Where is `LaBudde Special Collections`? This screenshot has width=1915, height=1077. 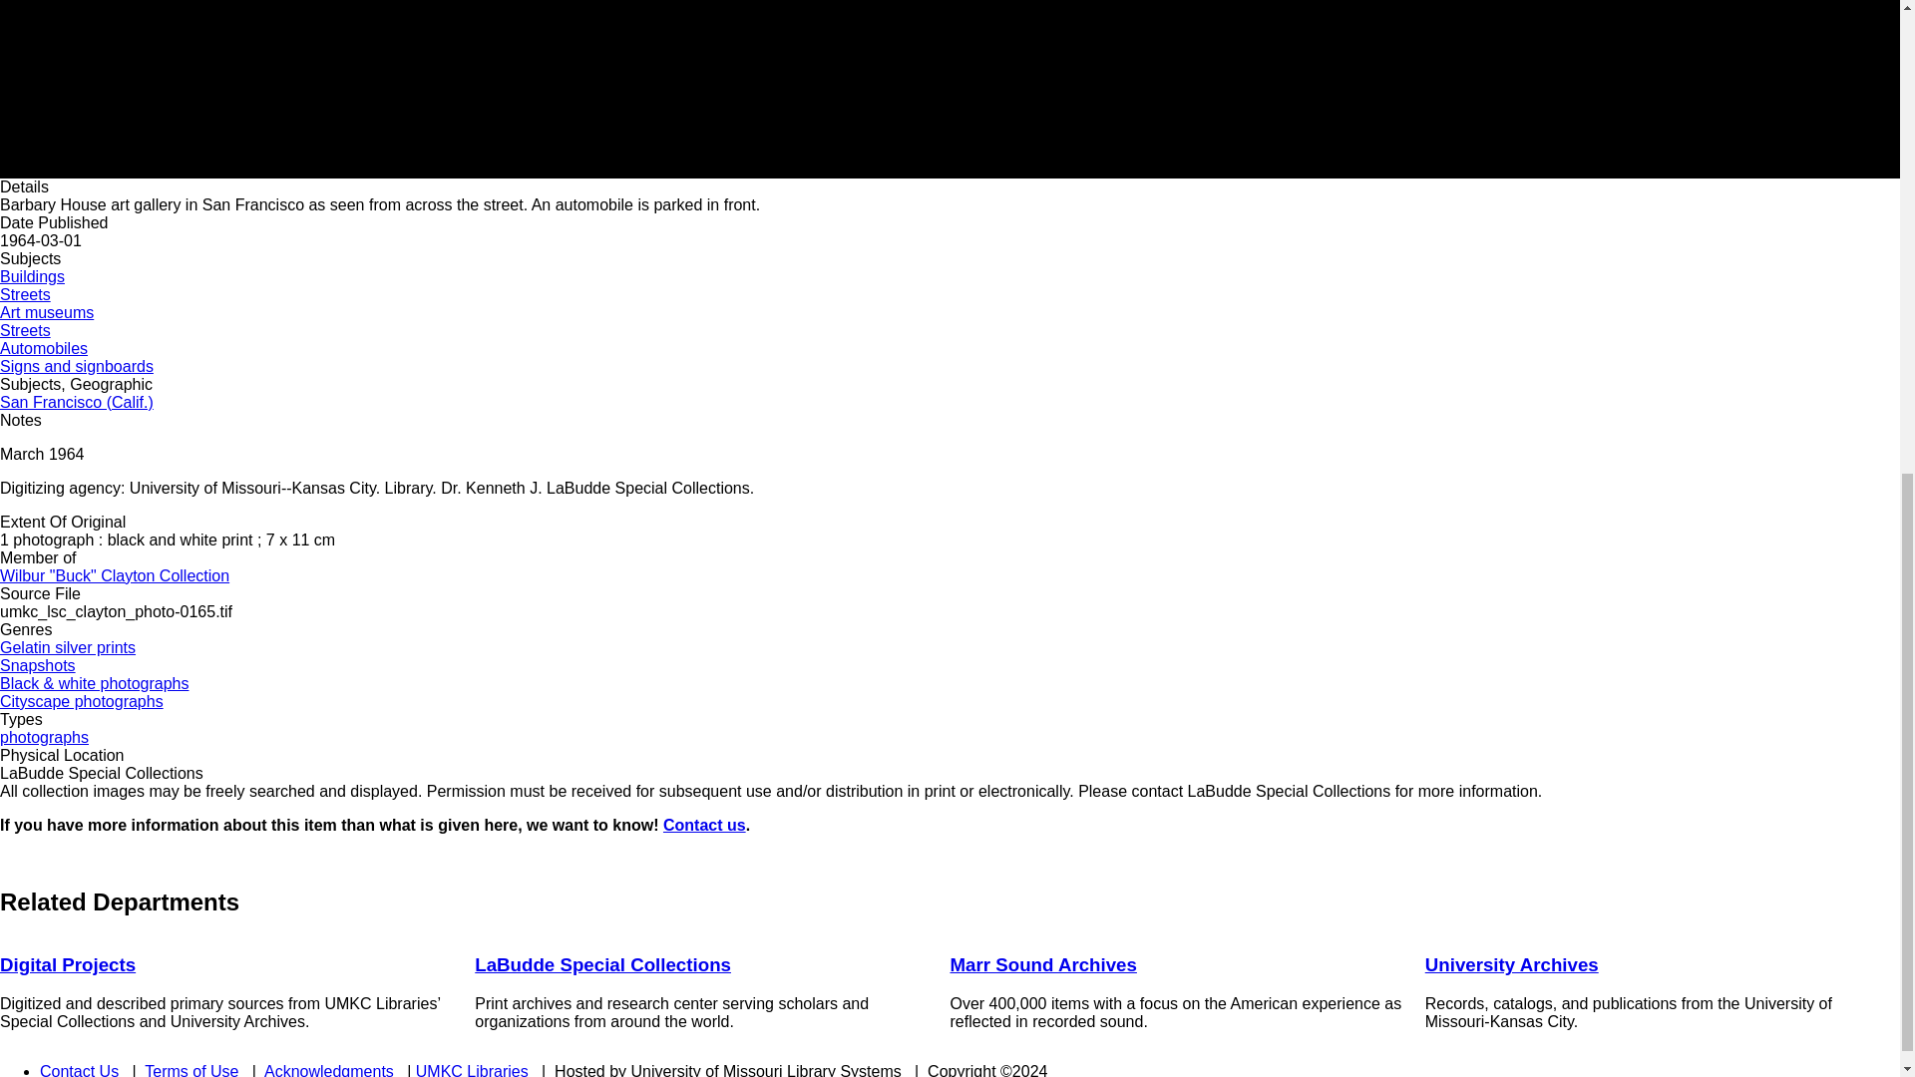 LaBudde Special Collections is located at coordinates (602, 964).